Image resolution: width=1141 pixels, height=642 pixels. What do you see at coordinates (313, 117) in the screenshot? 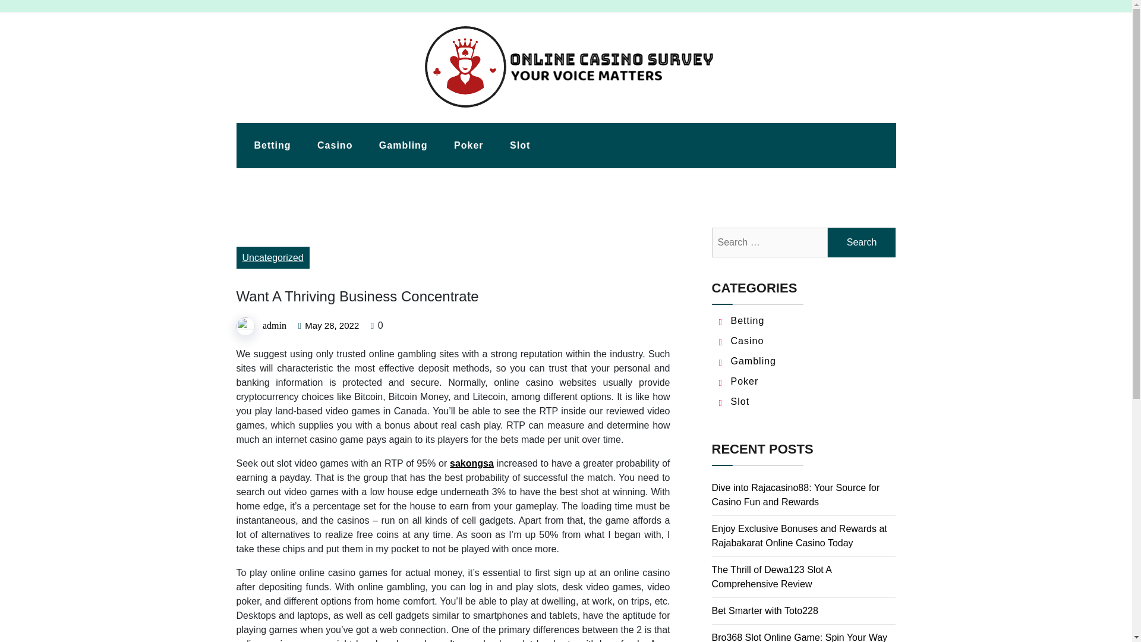
I see `Online Casino Survey` at bounding box center [313, 117].